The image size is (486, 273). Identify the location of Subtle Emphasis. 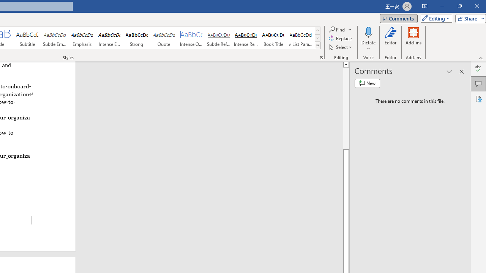
(55, 38).